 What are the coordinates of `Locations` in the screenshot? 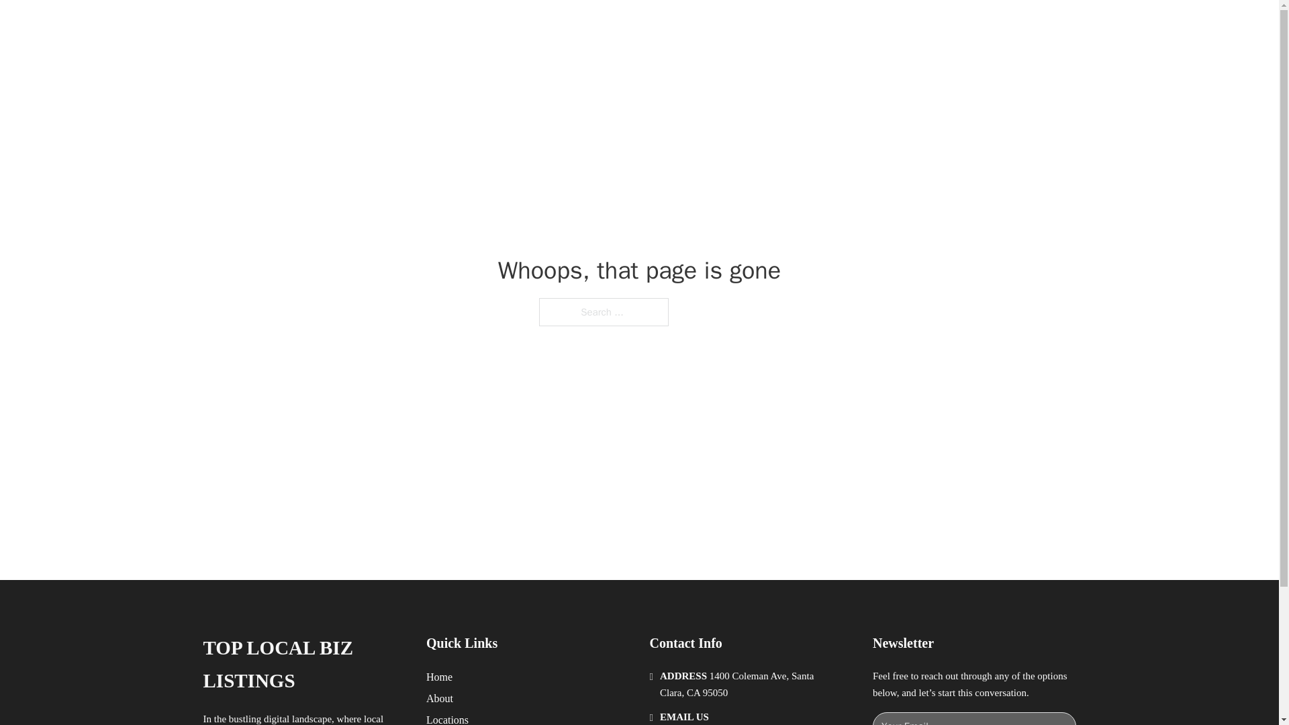 It's located at (447, 718).